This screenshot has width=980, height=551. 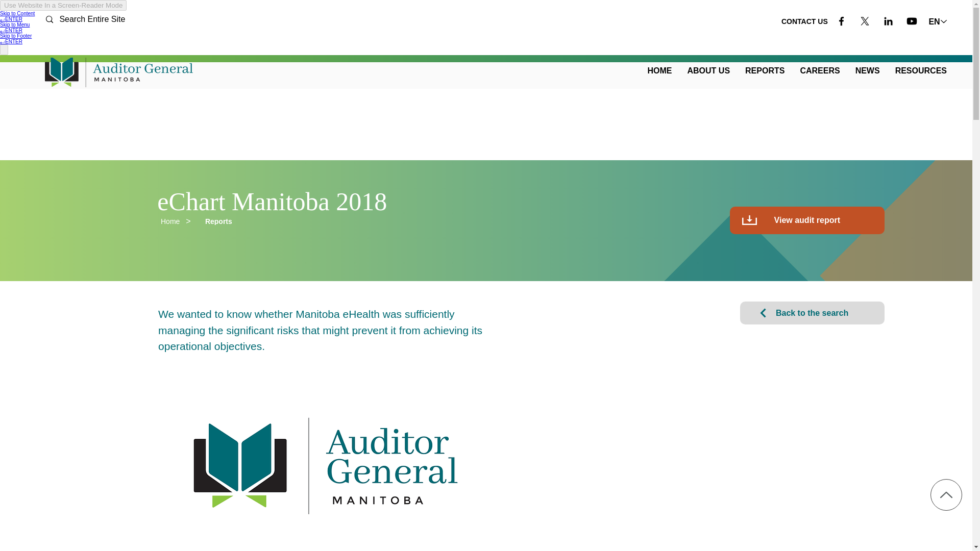 I want to click on ABOUT US, so click(x=708, y=70).